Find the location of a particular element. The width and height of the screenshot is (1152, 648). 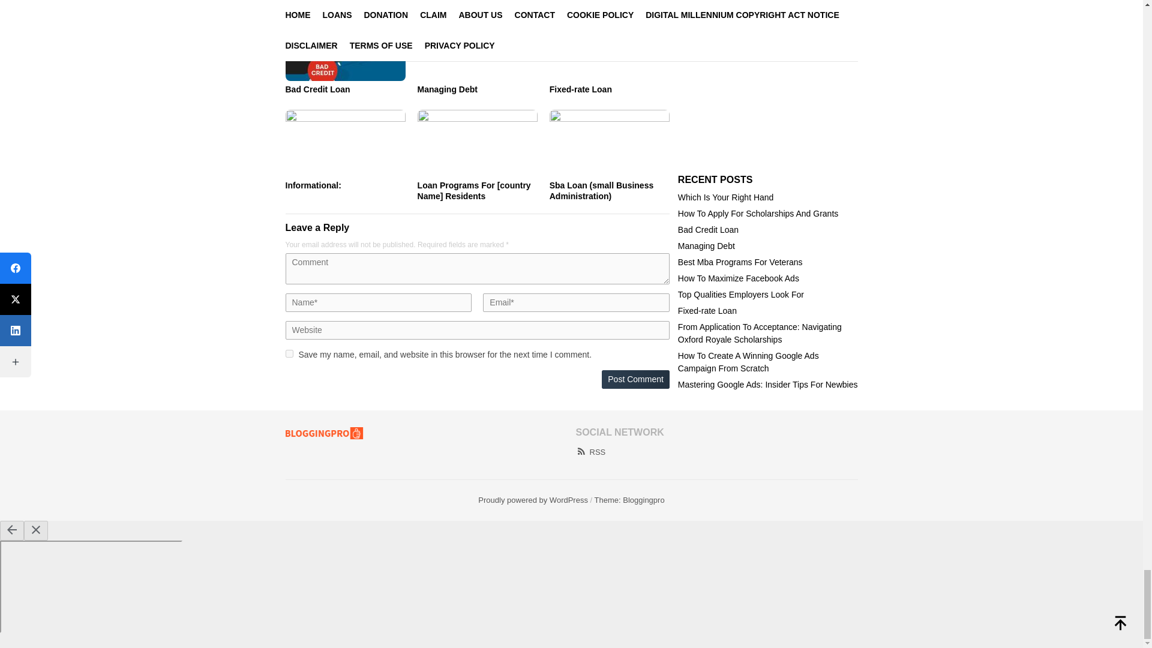

yes is located at coordinates (289, 354).